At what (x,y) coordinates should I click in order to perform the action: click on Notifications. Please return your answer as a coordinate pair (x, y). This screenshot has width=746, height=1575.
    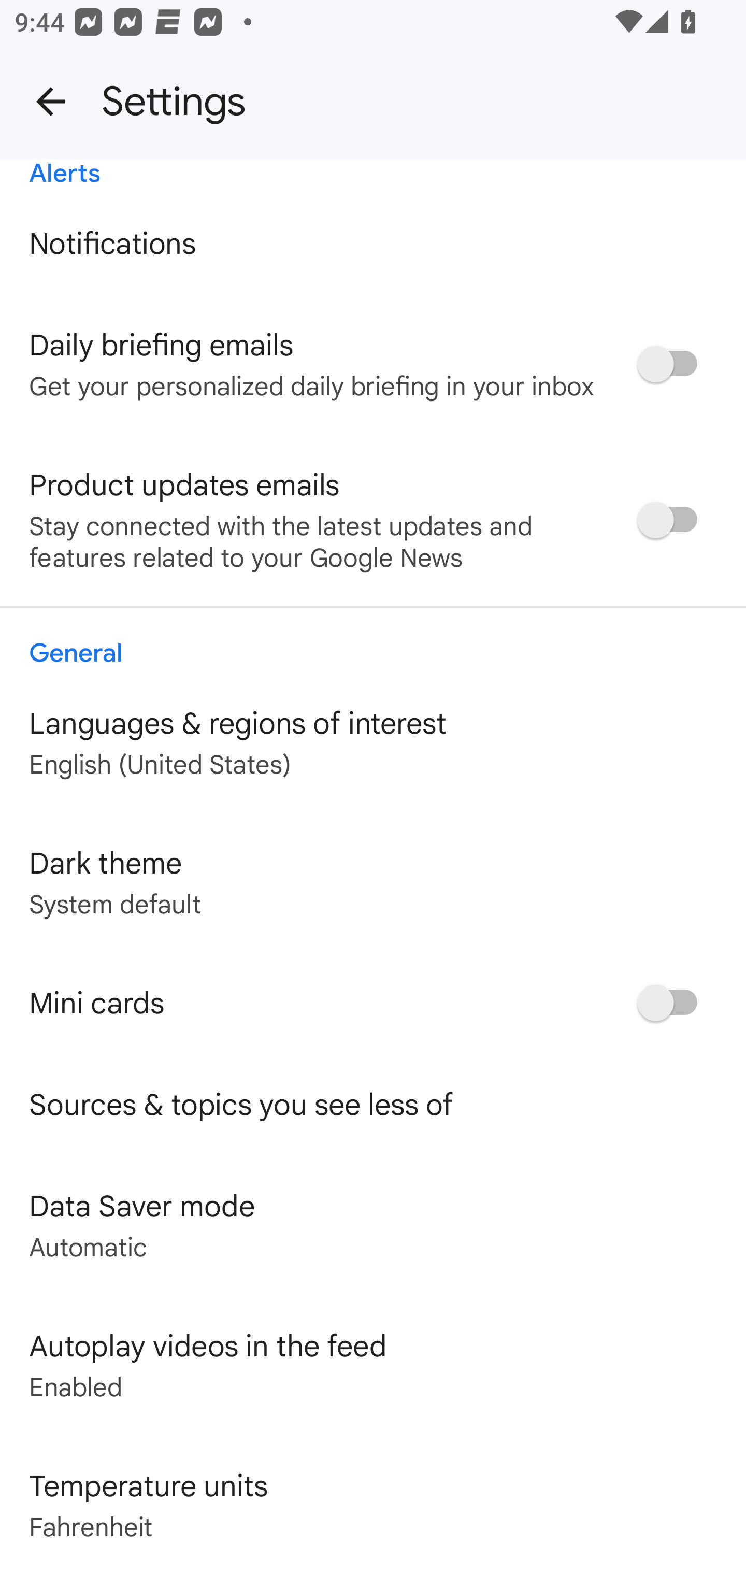
    Looking at the image, I should click on (373, 243).